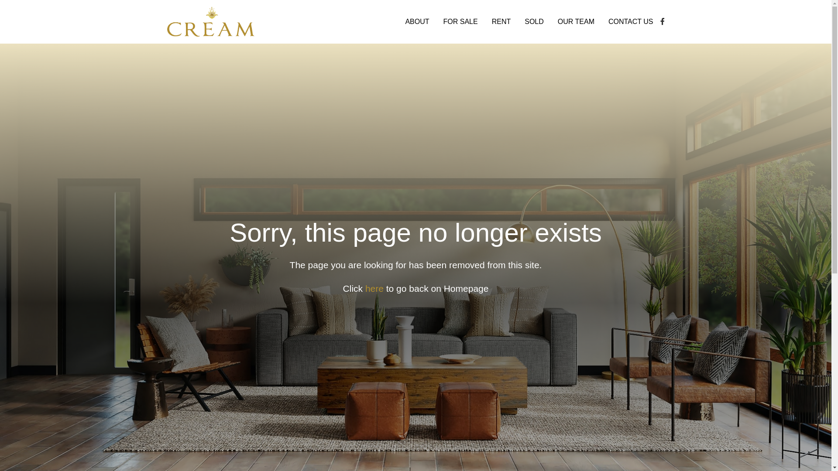  Describe the element at coordinates (461, 22) in the screenshot. I see `FOR SALE` at that location.